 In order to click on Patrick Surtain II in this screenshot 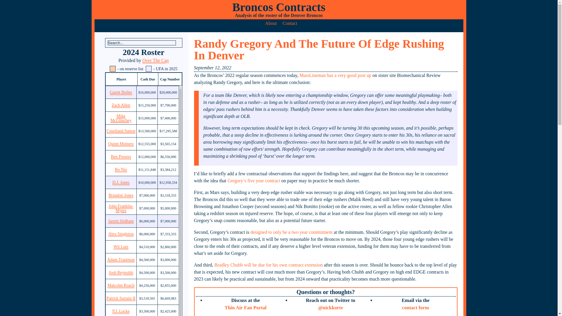, I will do `click(121, 298)`.